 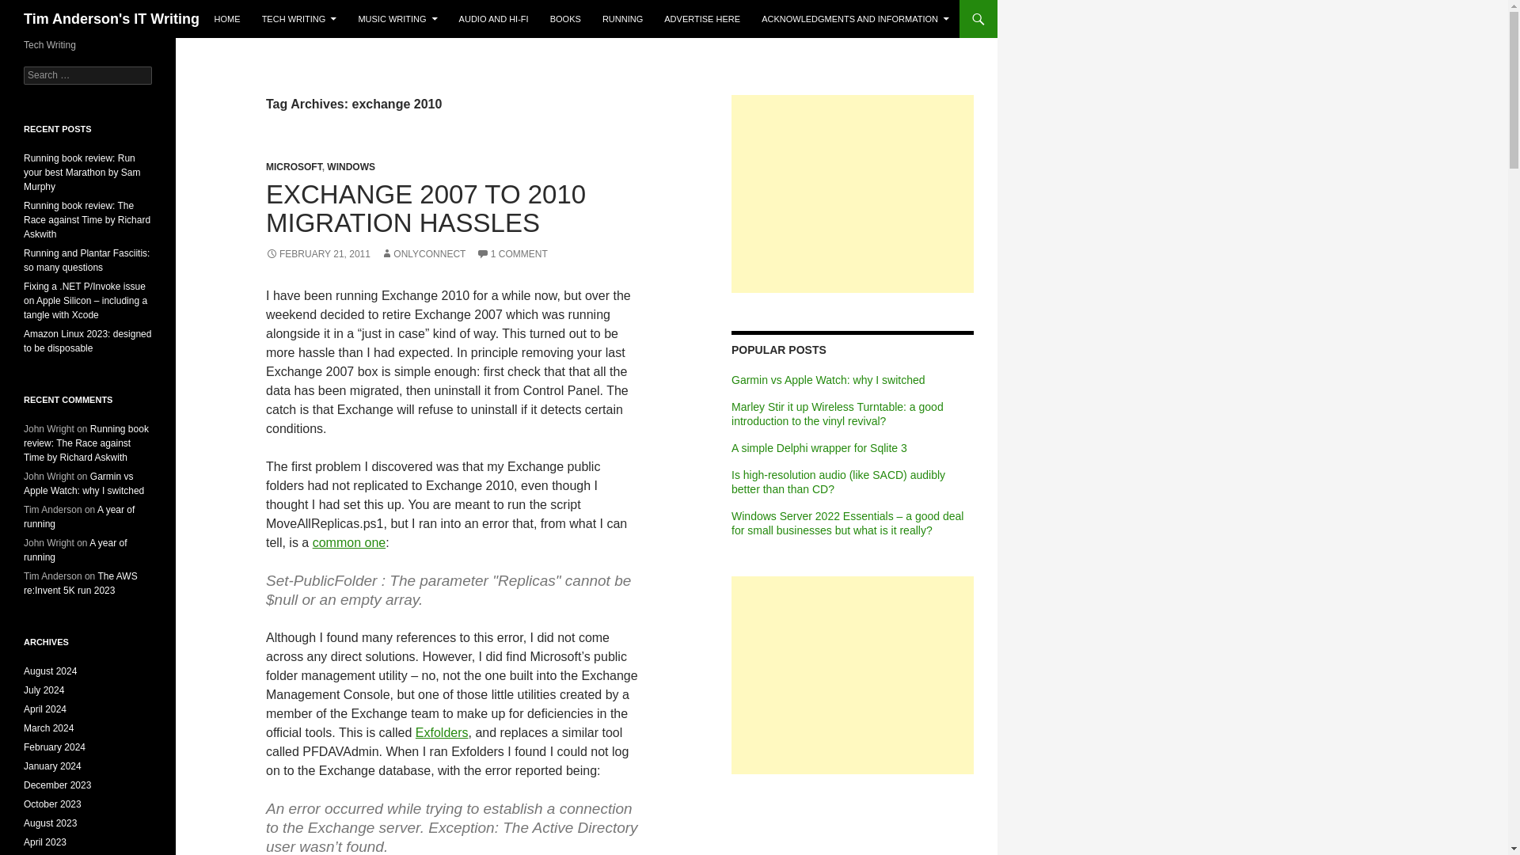 I want to click on MICROSOFT, so click(x=294, y=167).